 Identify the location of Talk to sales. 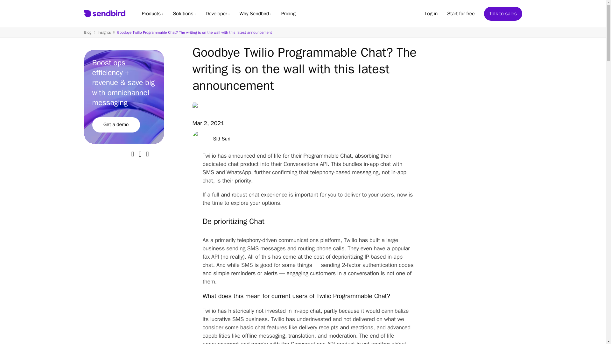
(503, 13).